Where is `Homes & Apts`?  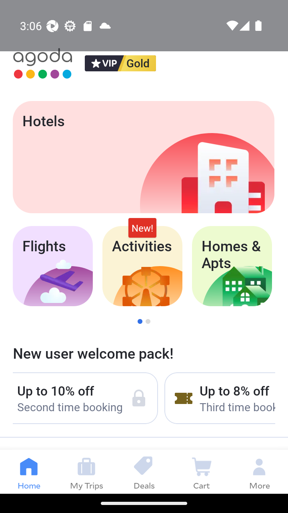
Homes & Apts is located at coordinates (232, 266).